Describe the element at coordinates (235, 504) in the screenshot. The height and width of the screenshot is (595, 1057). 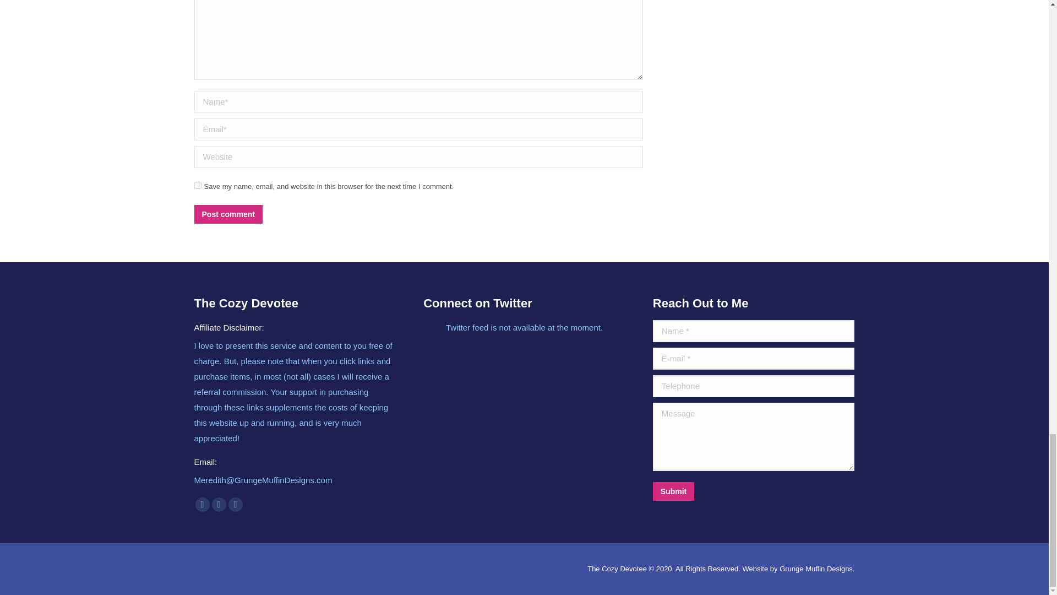
I see `Website page opens in new window` at that location.